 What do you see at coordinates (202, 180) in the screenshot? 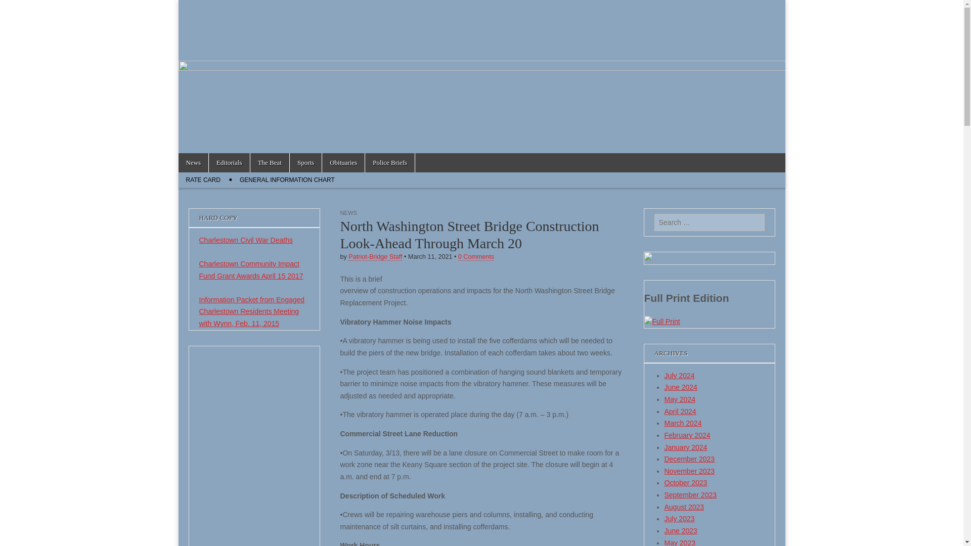
I see `RATE CARD` at bounding box center [202, 180].